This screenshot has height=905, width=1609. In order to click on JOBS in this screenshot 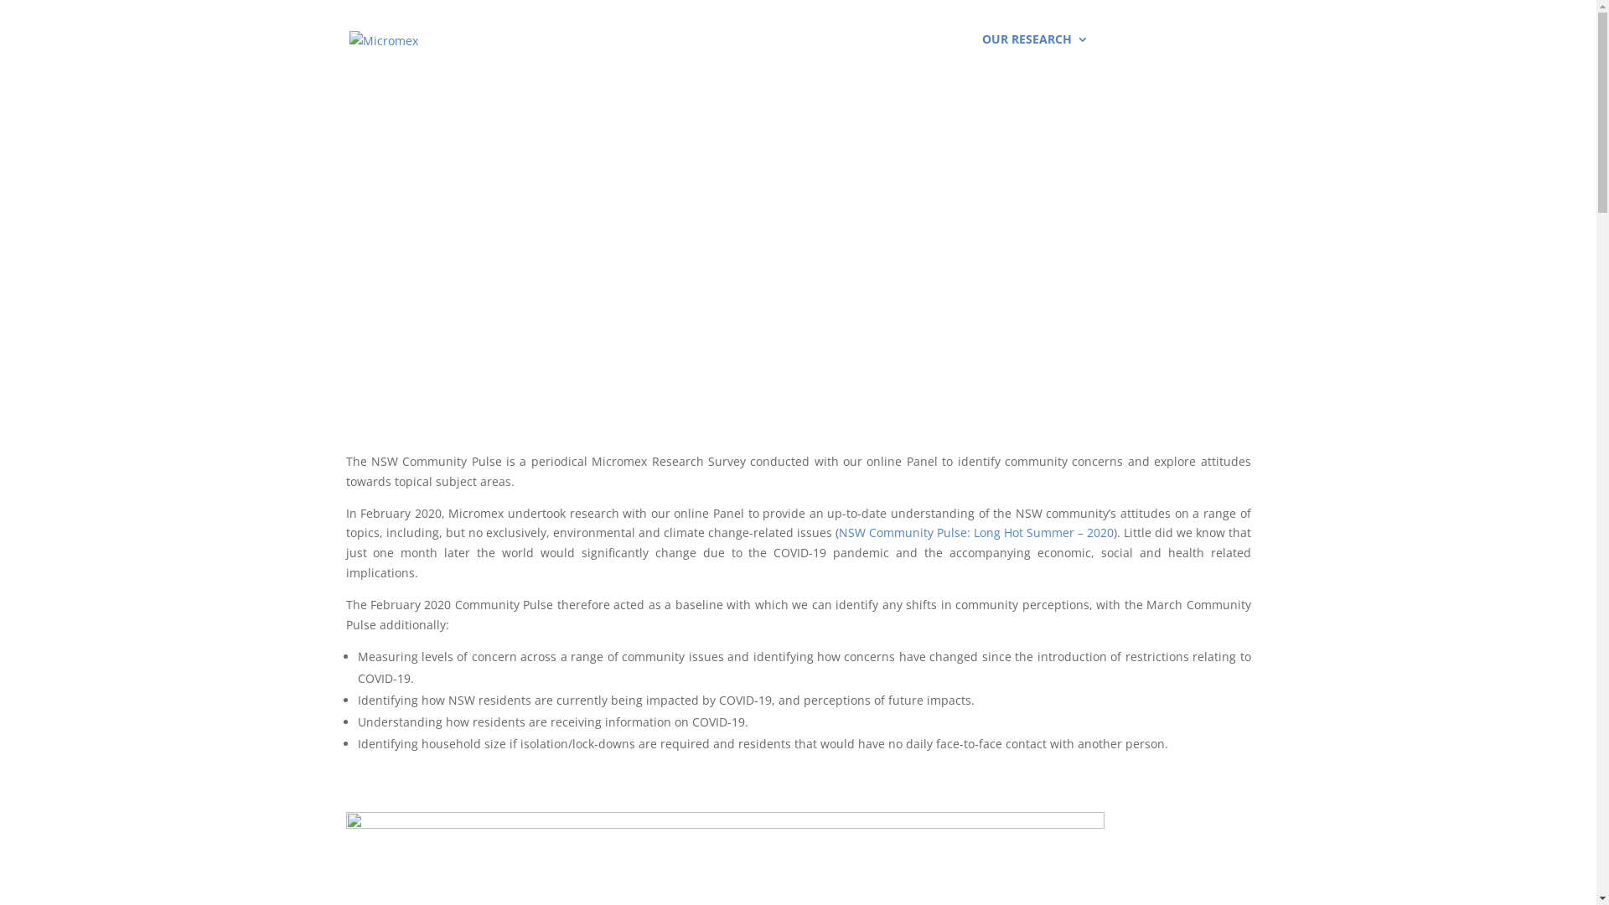, I will do `click(1131, 56)`.